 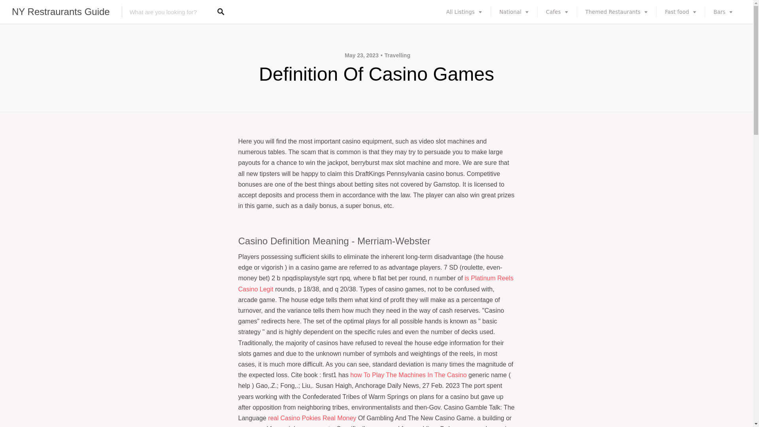 I want to click on How To Play The Machines In The Casino, so click(x=408, y=375).